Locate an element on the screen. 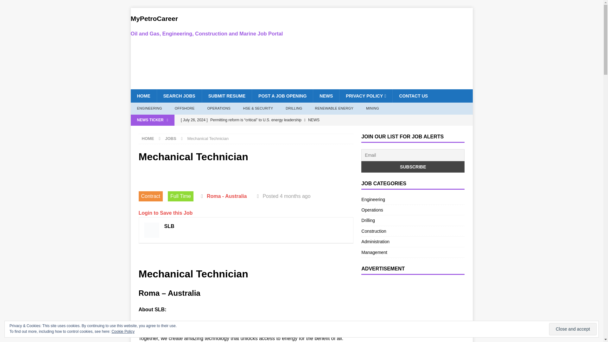 This screenshot has height=342, width=608. MyPetroCareer is located at coordinates (206, 25).